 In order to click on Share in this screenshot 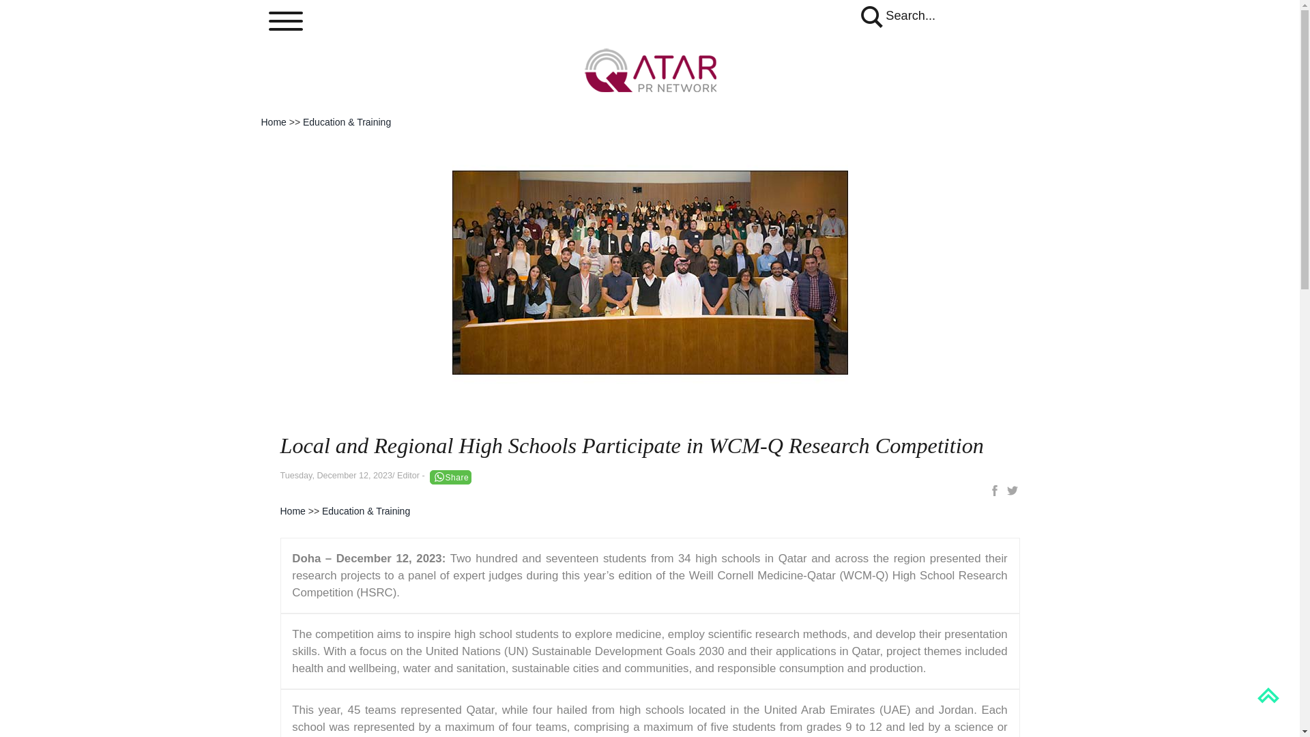, I will do `click(450, 477)`.